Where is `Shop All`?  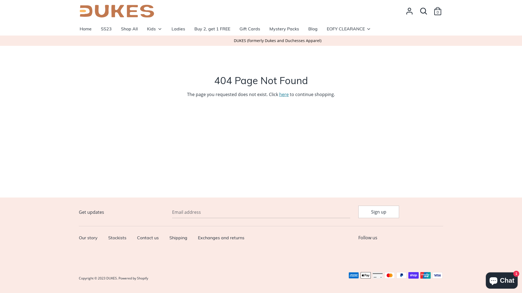
Shop All is located at coordinates (129, 31).